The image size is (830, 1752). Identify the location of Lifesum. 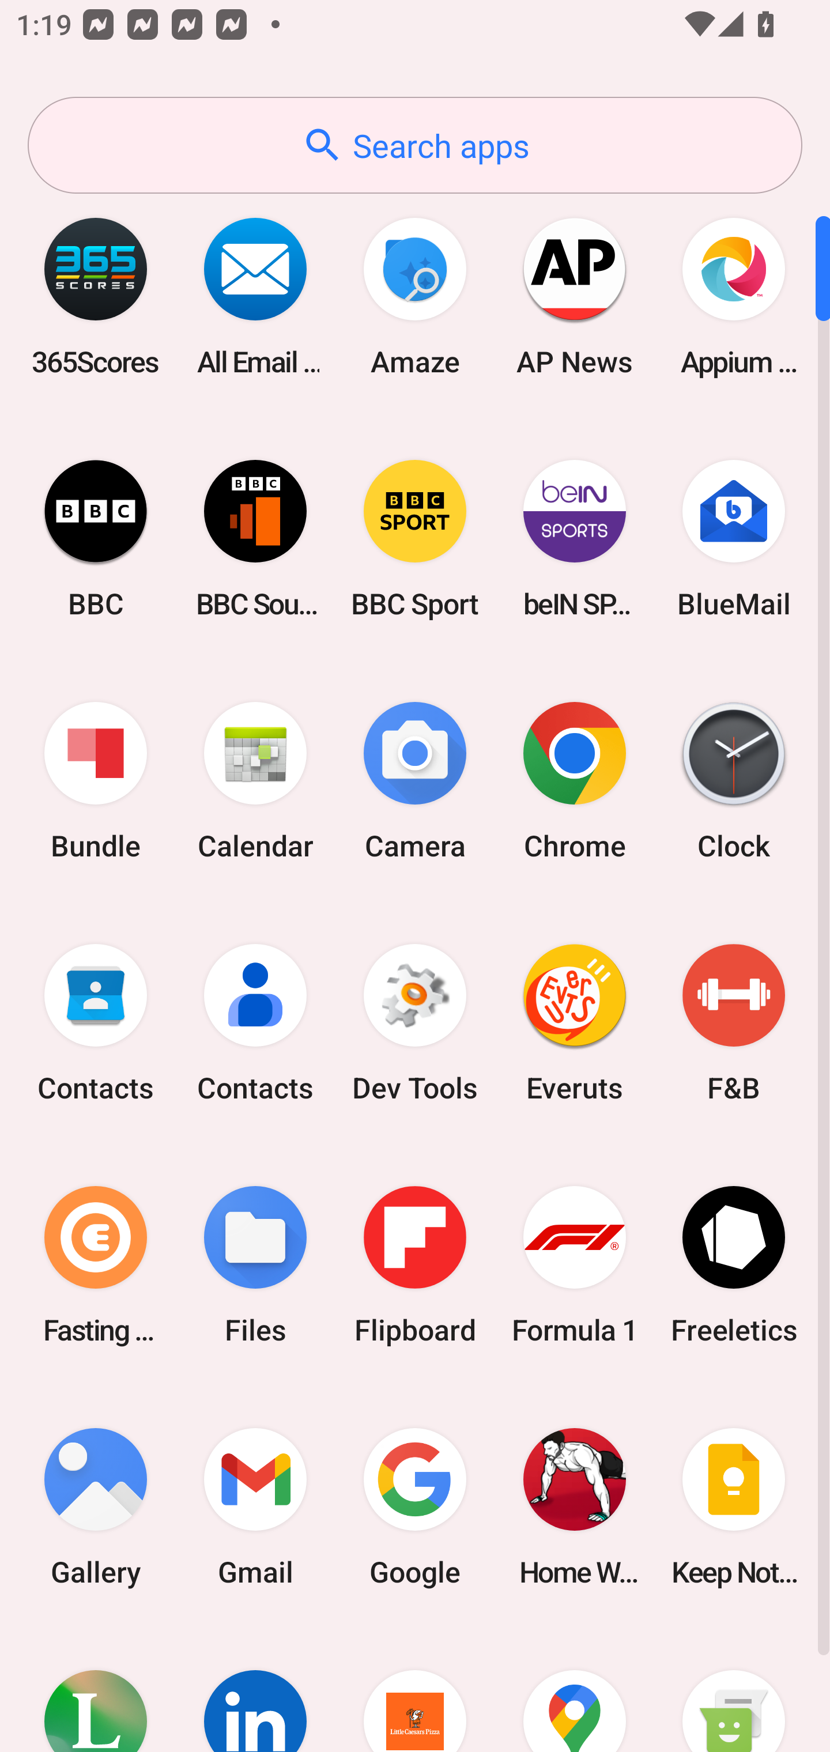
(96, 1690).